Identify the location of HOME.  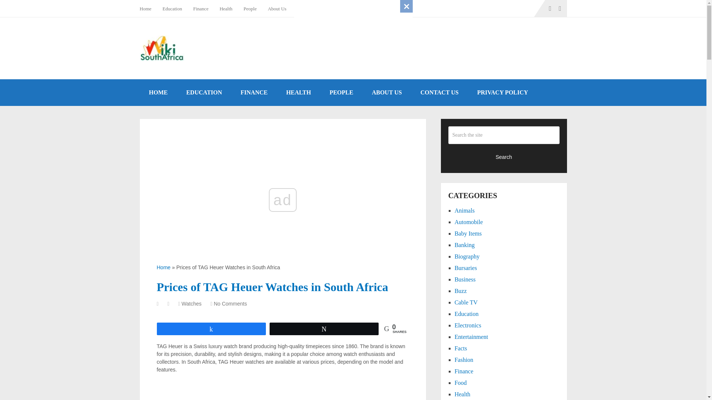
(158, 93).